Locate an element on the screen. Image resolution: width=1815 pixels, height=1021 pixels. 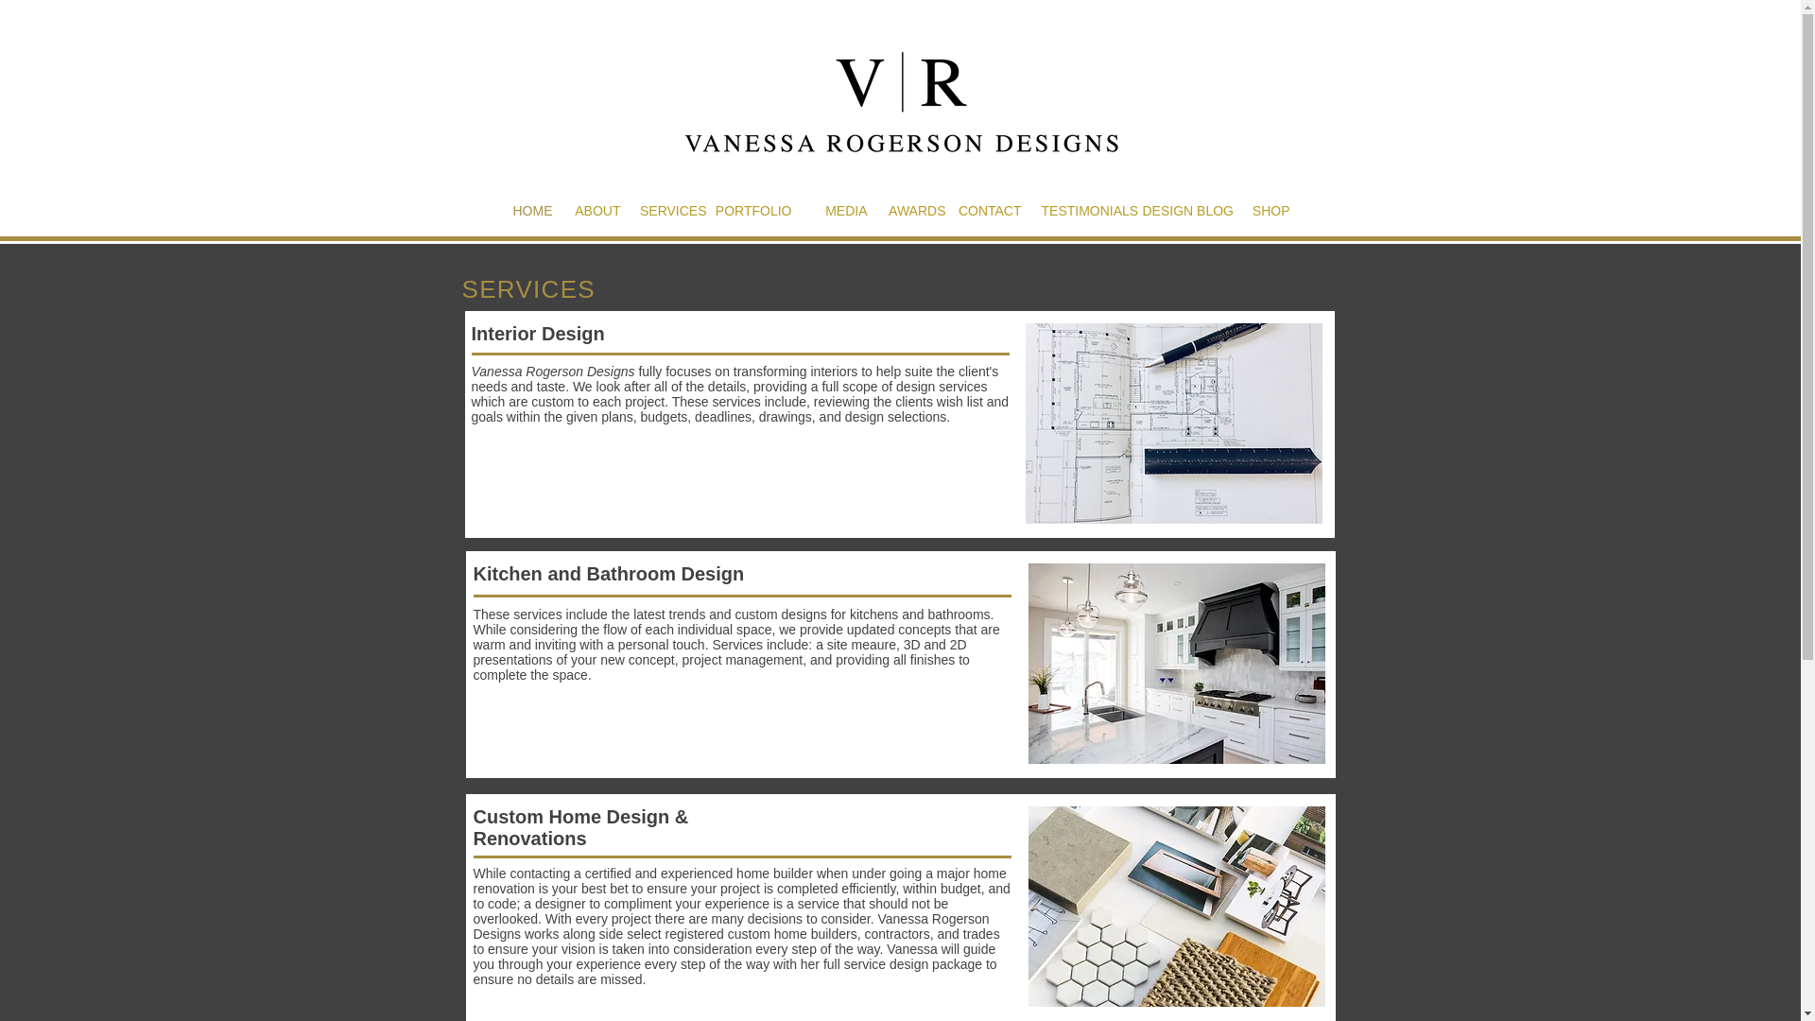
DESIGN BLOG is located at coordinates (1186, 212).